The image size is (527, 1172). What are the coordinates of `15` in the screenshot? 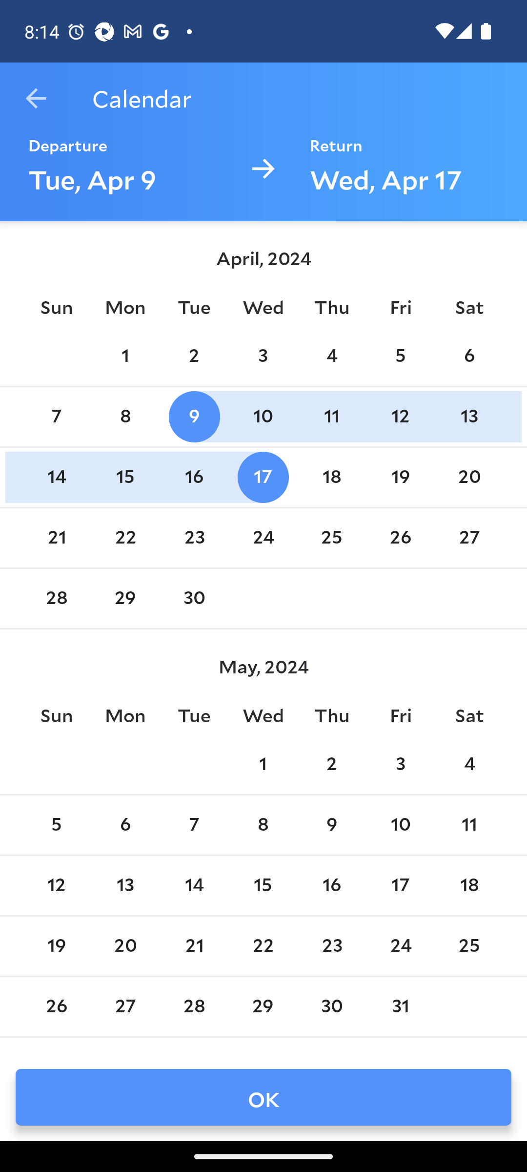 It's located at (263, 886).